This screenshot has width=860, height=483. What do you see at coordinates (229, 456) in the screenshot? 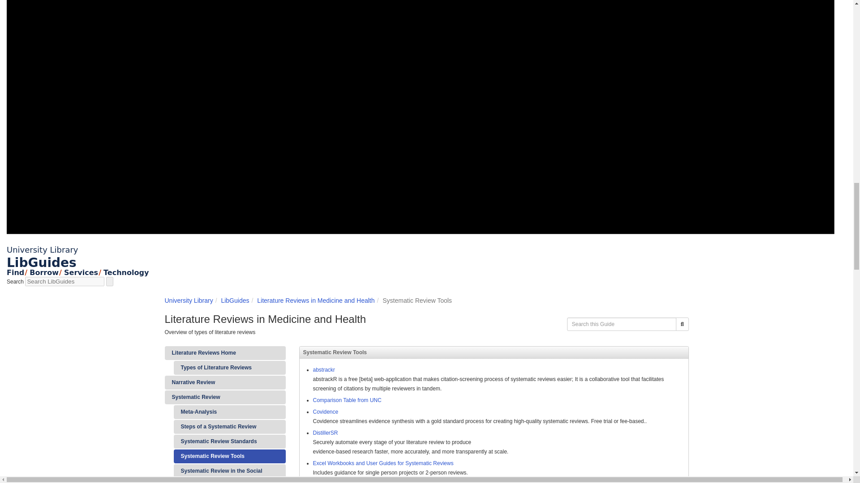
I see `Systematic Review Tools` at bounding box center [229, 456].